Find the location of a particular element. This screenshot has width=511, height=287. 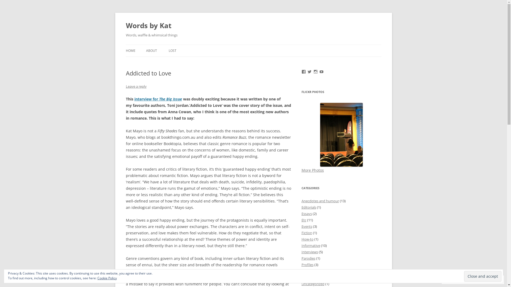

Parodies is located at coordinates (308, 258).